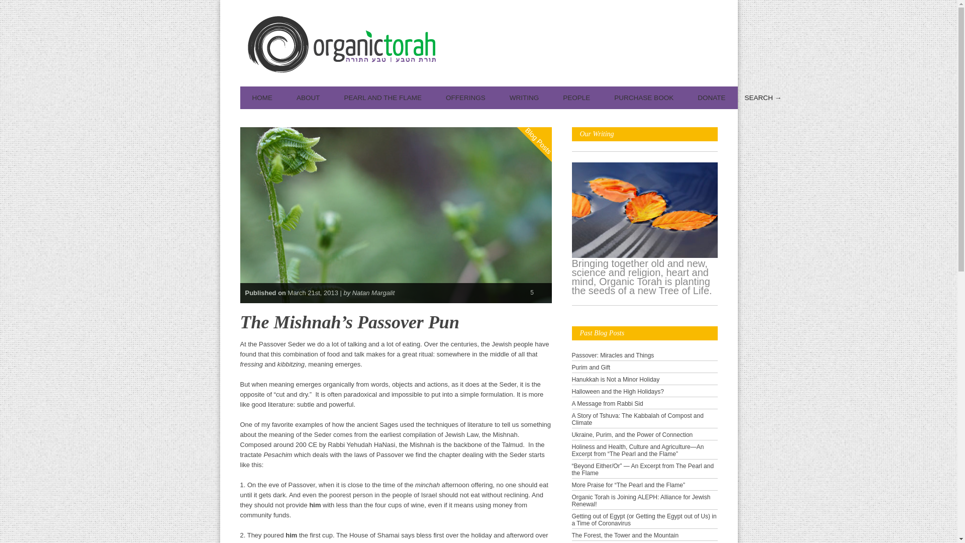  I want to click on Ukraine, Purim, and the Power of Connection, so click(632, 434).